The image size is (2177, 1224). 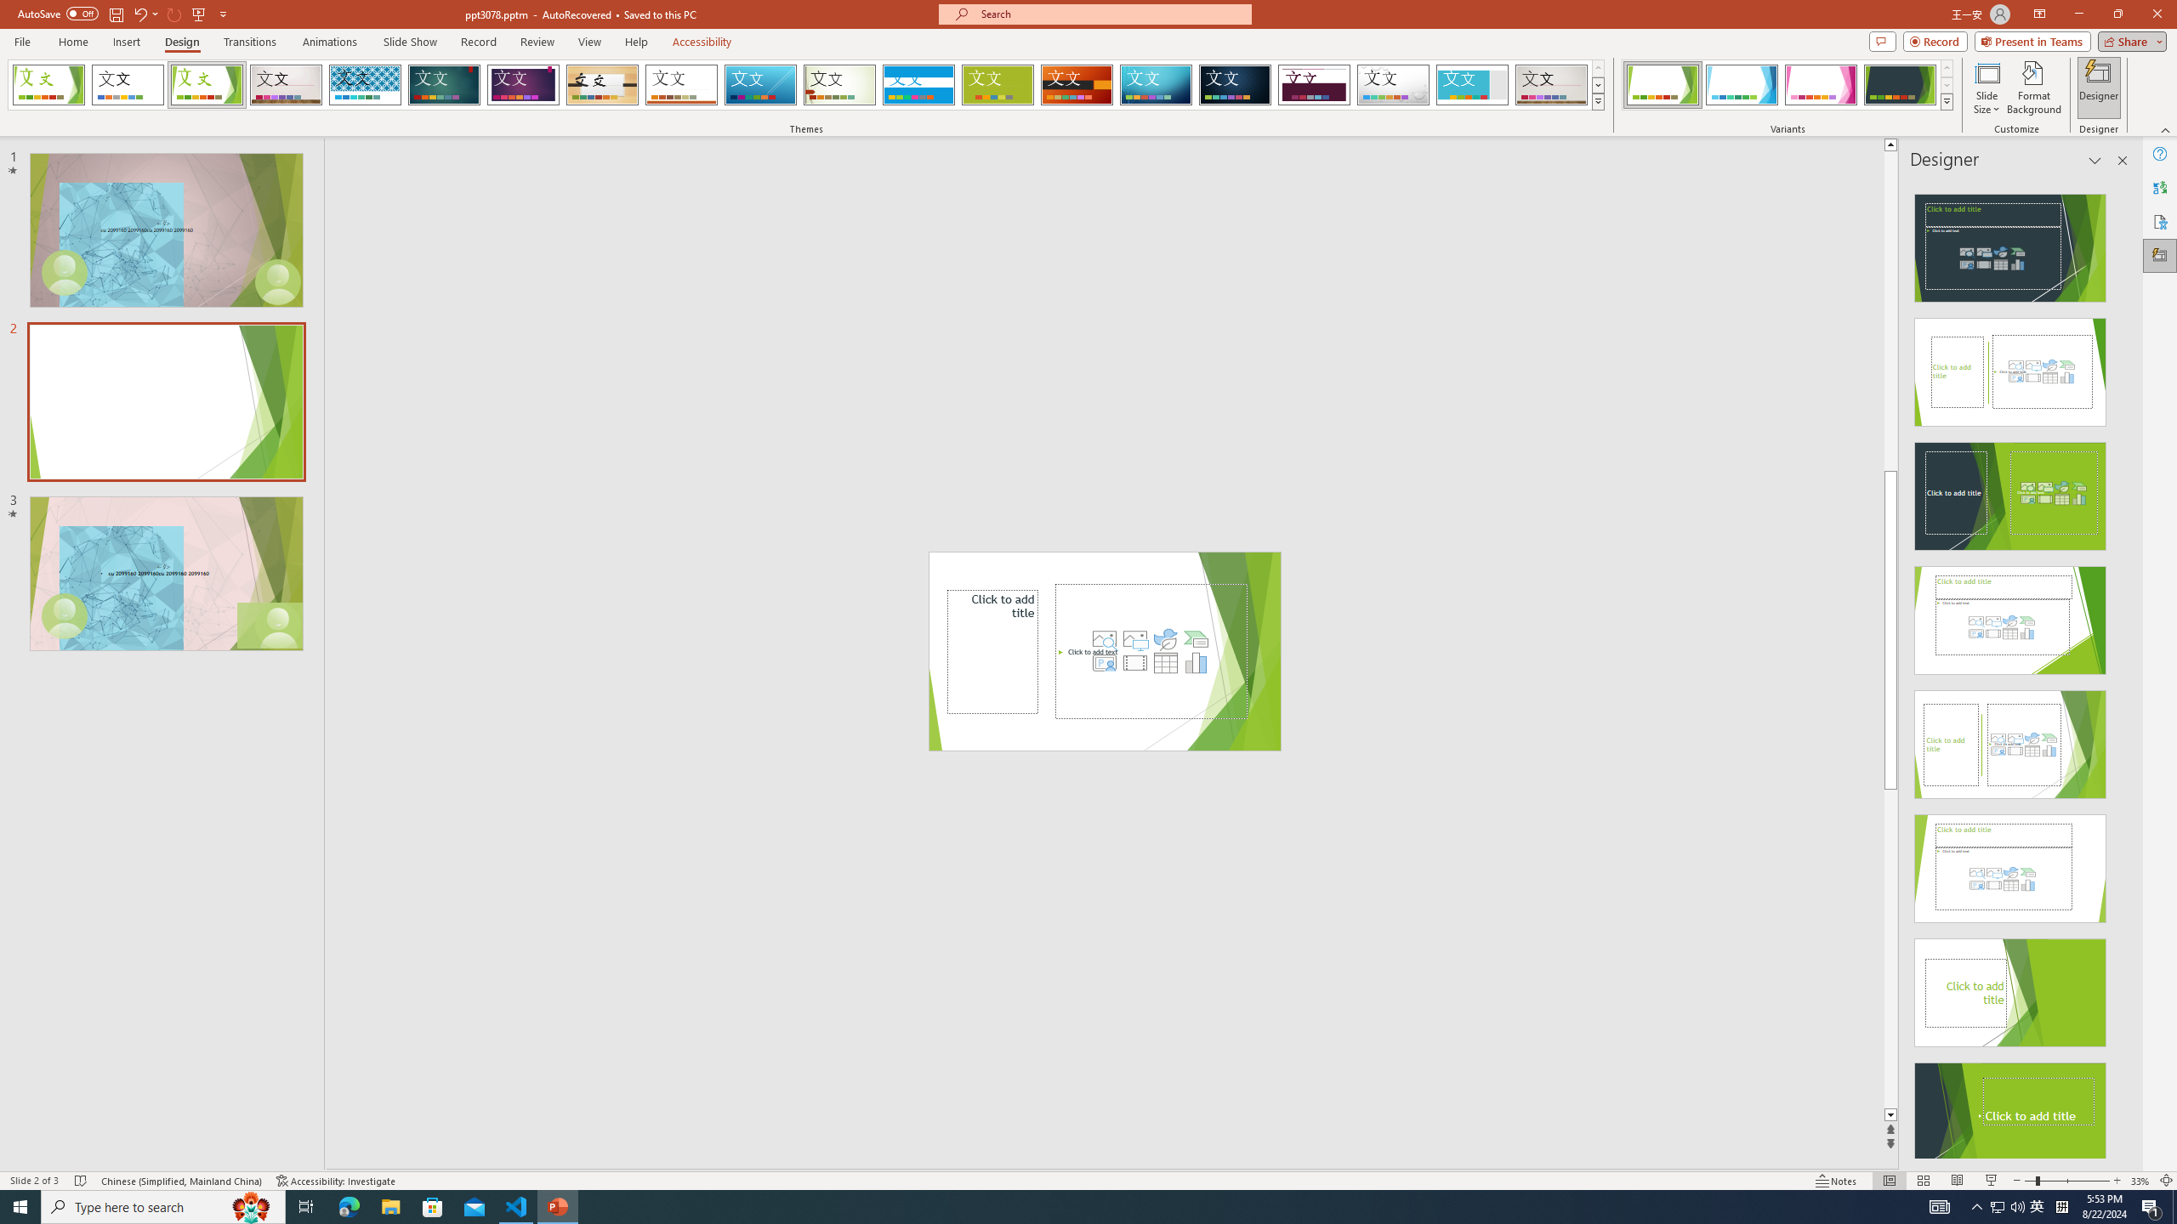 I want to click on Pictures, so click(x=1134, y=639).